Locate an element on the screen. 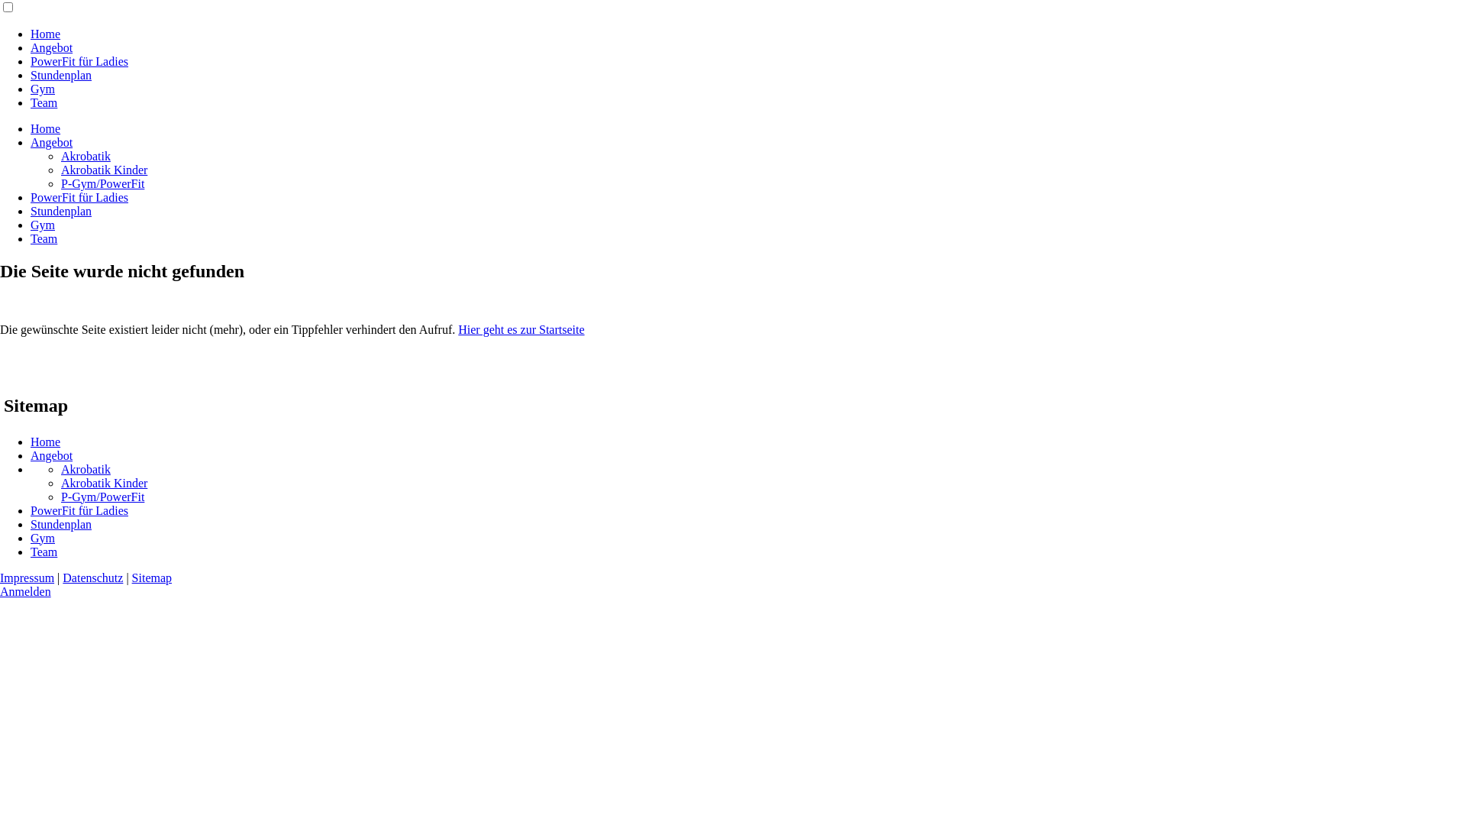 The height and width of the screenshot is (825, 1466). P-Gym/PowerFit is located at coordinates (102, 183).